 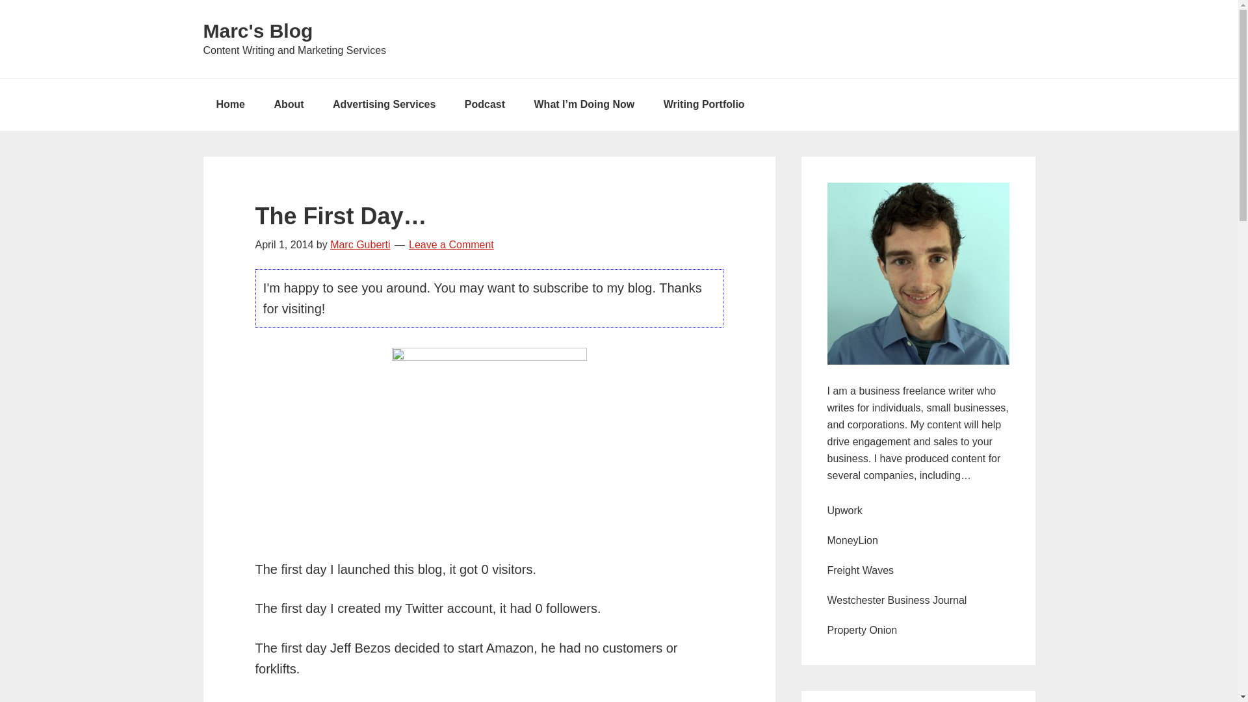 I want to click on Writing Portfolio, so click(x=703, y=104).